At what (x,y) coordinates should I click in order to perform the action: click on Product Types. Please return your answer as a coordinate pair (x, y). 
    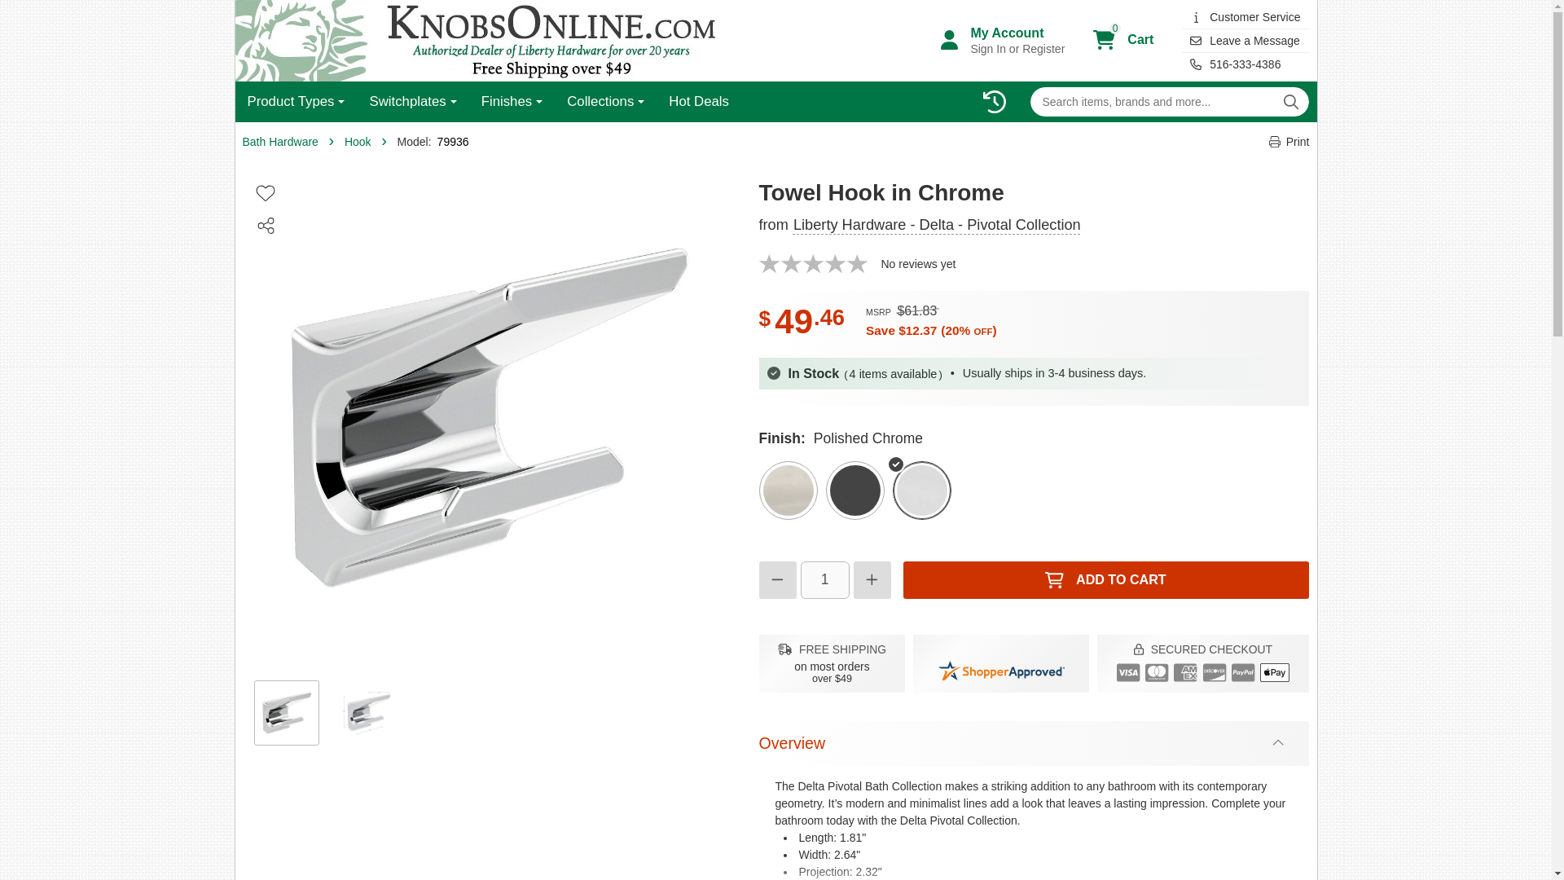
    Looking at the image, I should click on (295, 102).